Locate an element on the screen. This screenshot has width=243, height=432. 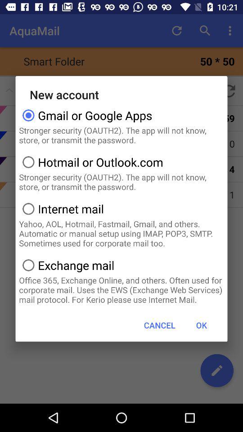
open item next to the cancel item is located at coordinates (201, 325).